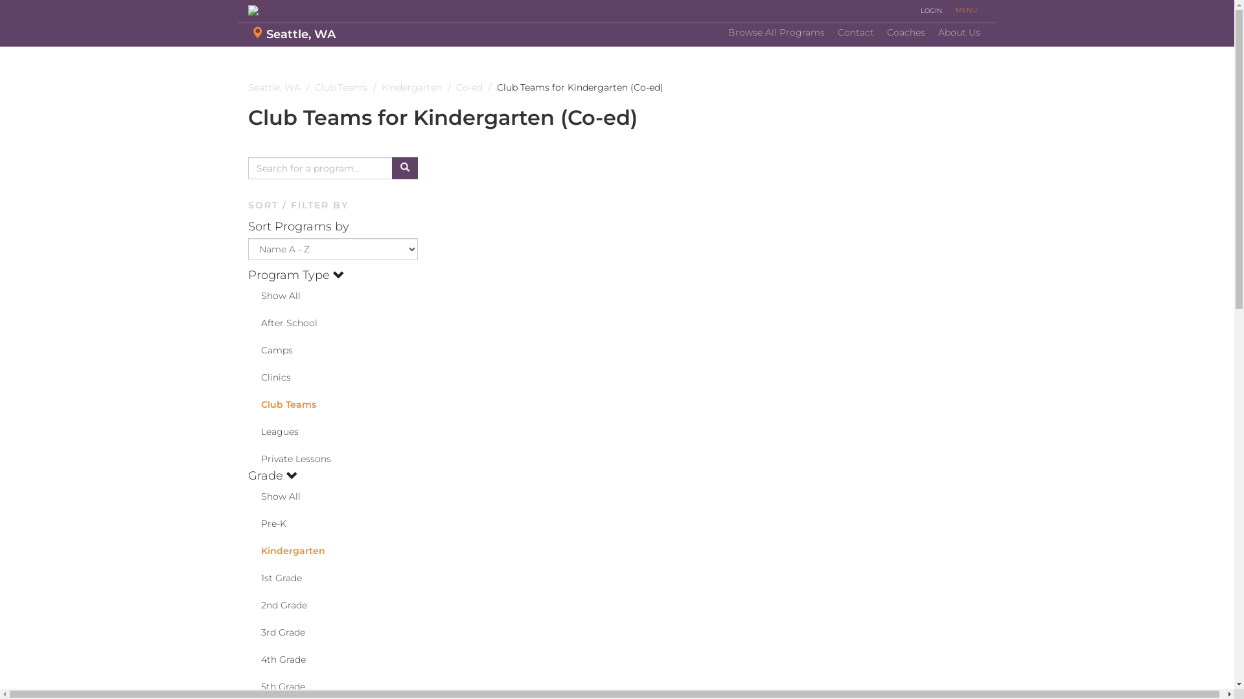 The height and width of the screenshot is (699, 1244). What do you see at coordinates (0, 66) in the screenshot?
I see `Skip to main content` at bounding box center [0, 66].